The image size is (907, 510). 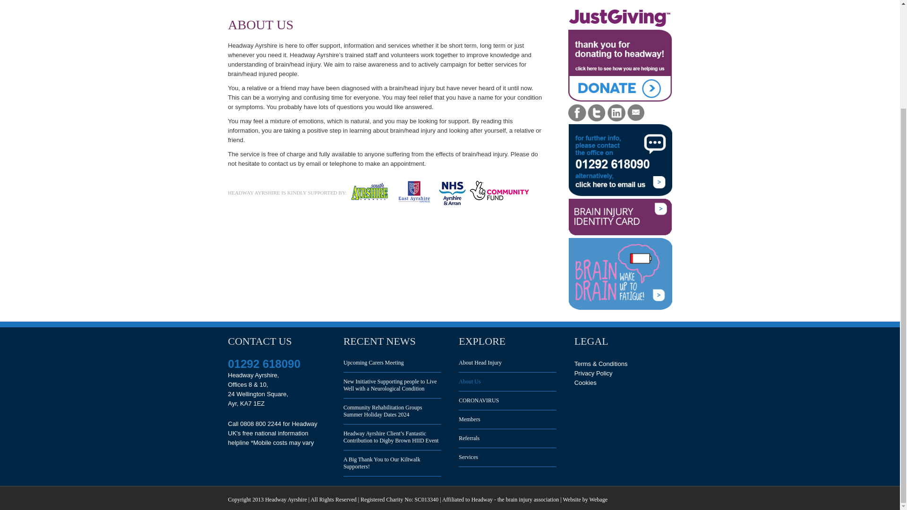 I want to click on Contact, so click(x=636, y=113).